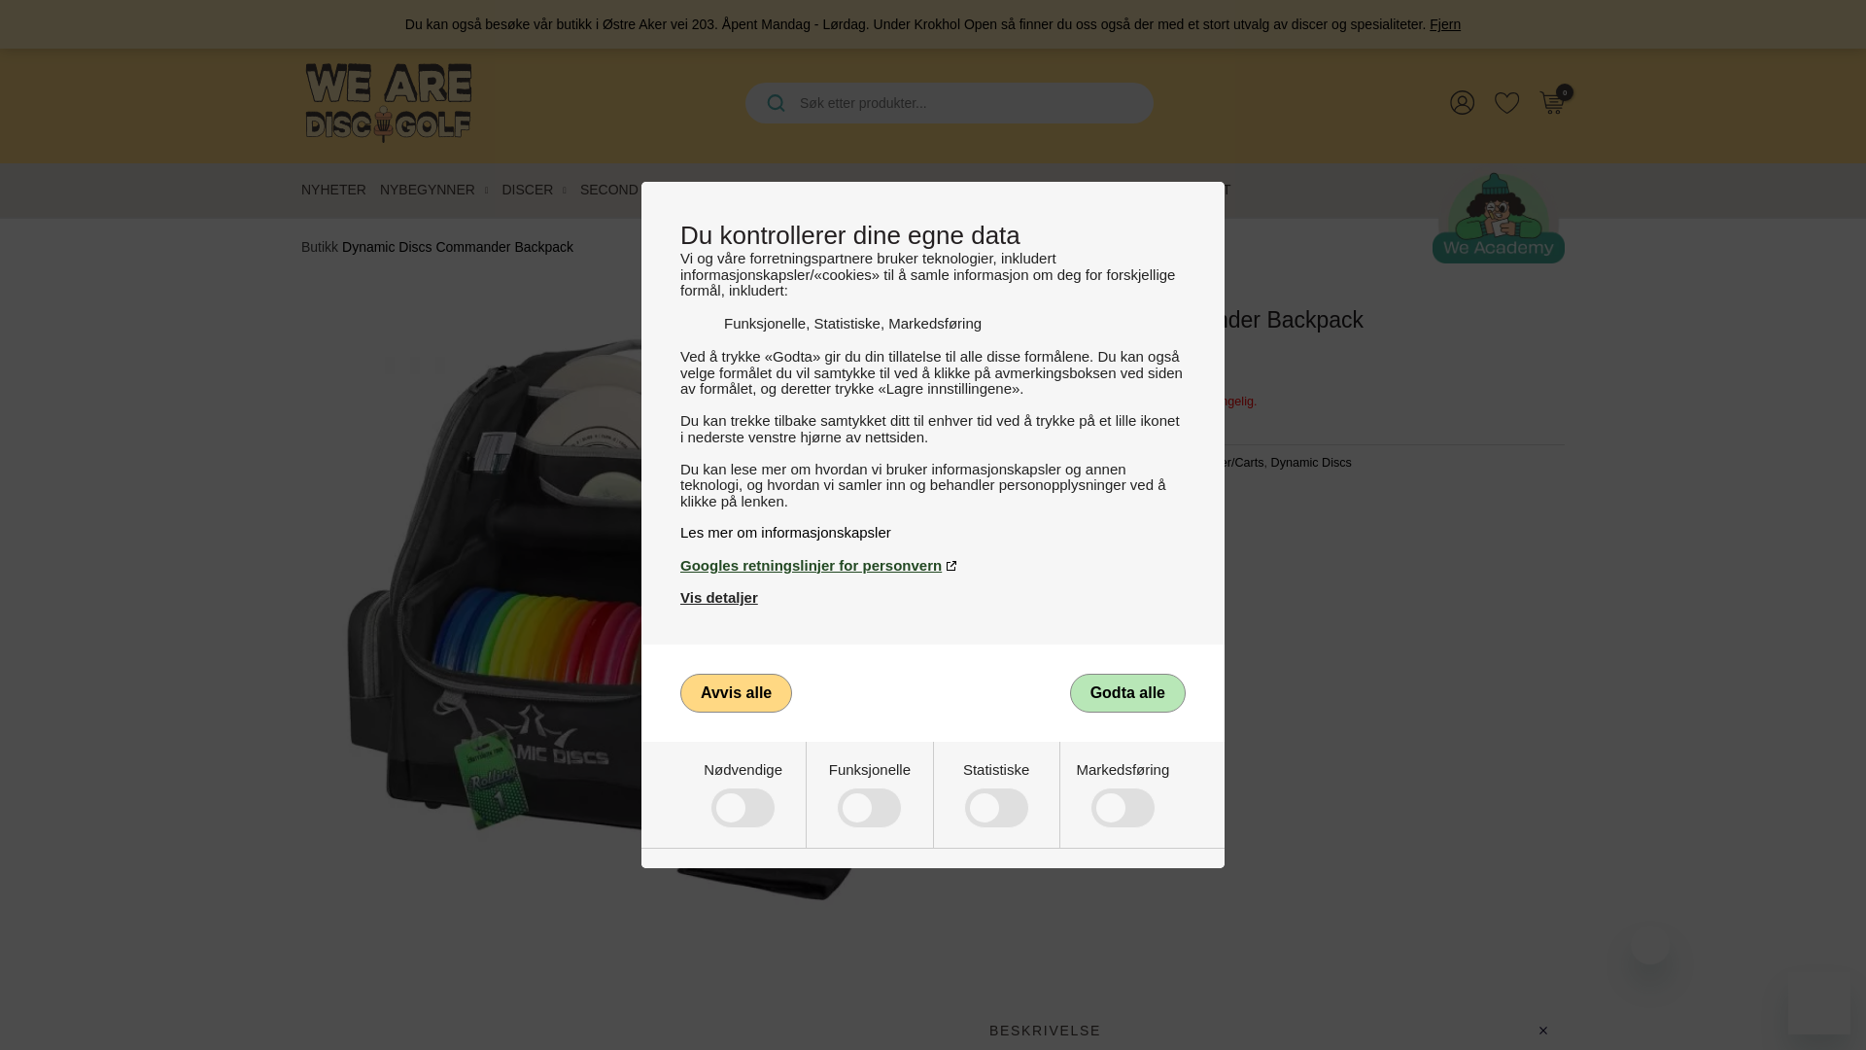 This screenshot has width=1866, height=1050. I want to click on Les mer om informasjonskapsler, so click(933, 532).